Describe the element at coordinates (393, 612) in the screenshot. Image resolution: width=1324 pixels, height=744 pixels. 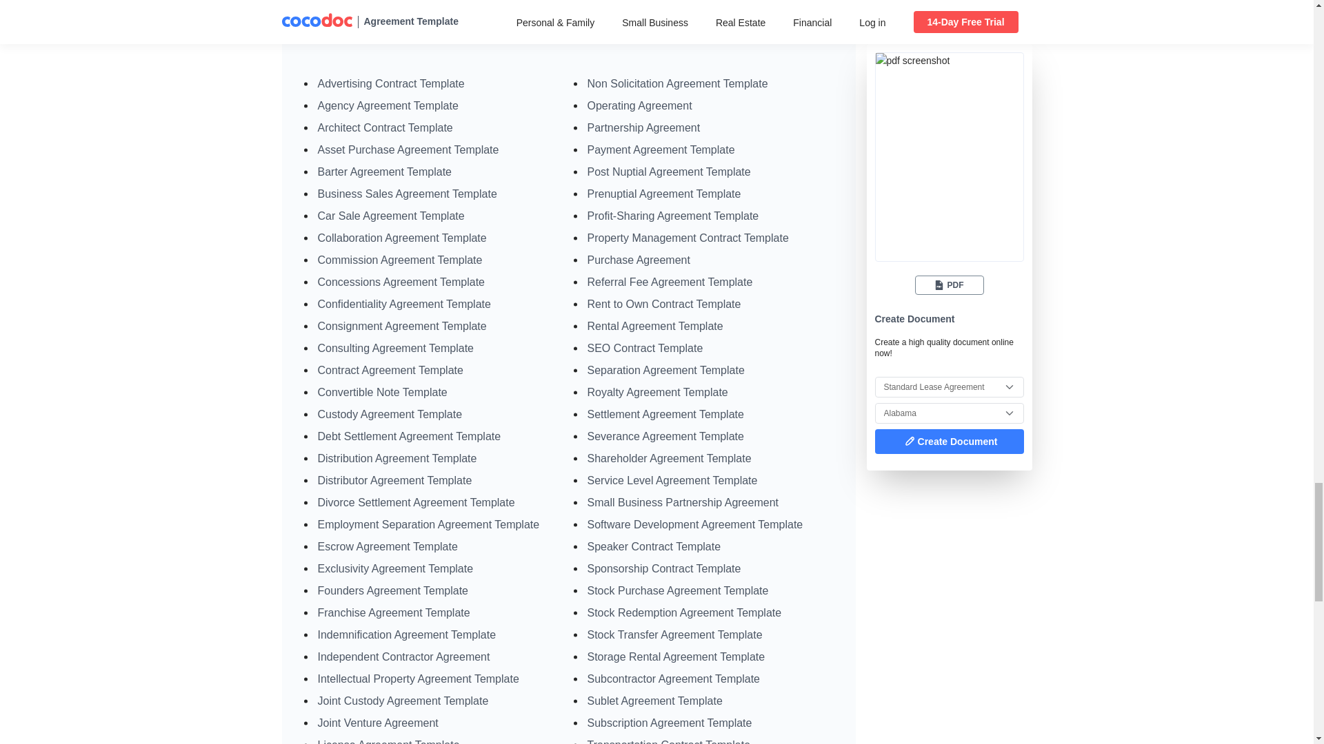
I see `Franchise Agreement Template` at that location.